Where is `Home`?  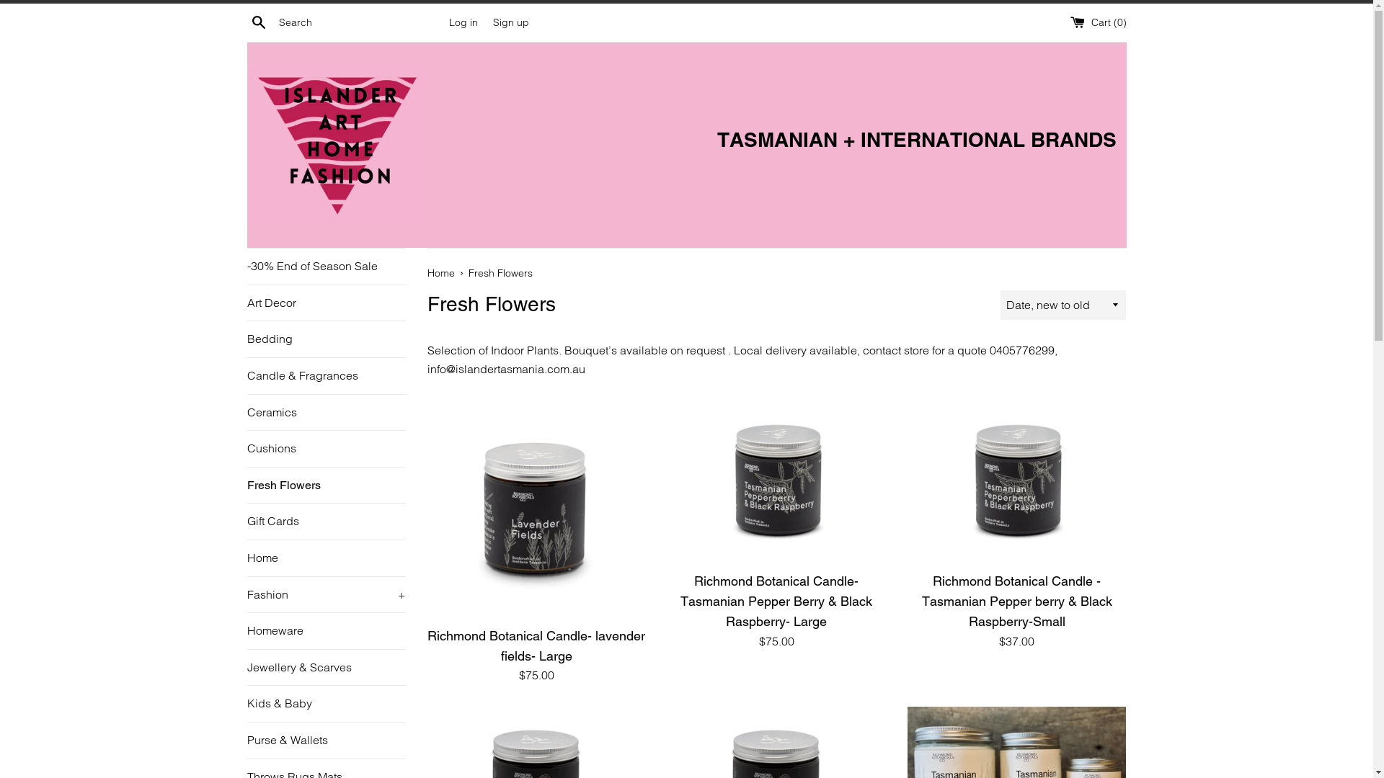
Home is located at coordinates (442, 273).